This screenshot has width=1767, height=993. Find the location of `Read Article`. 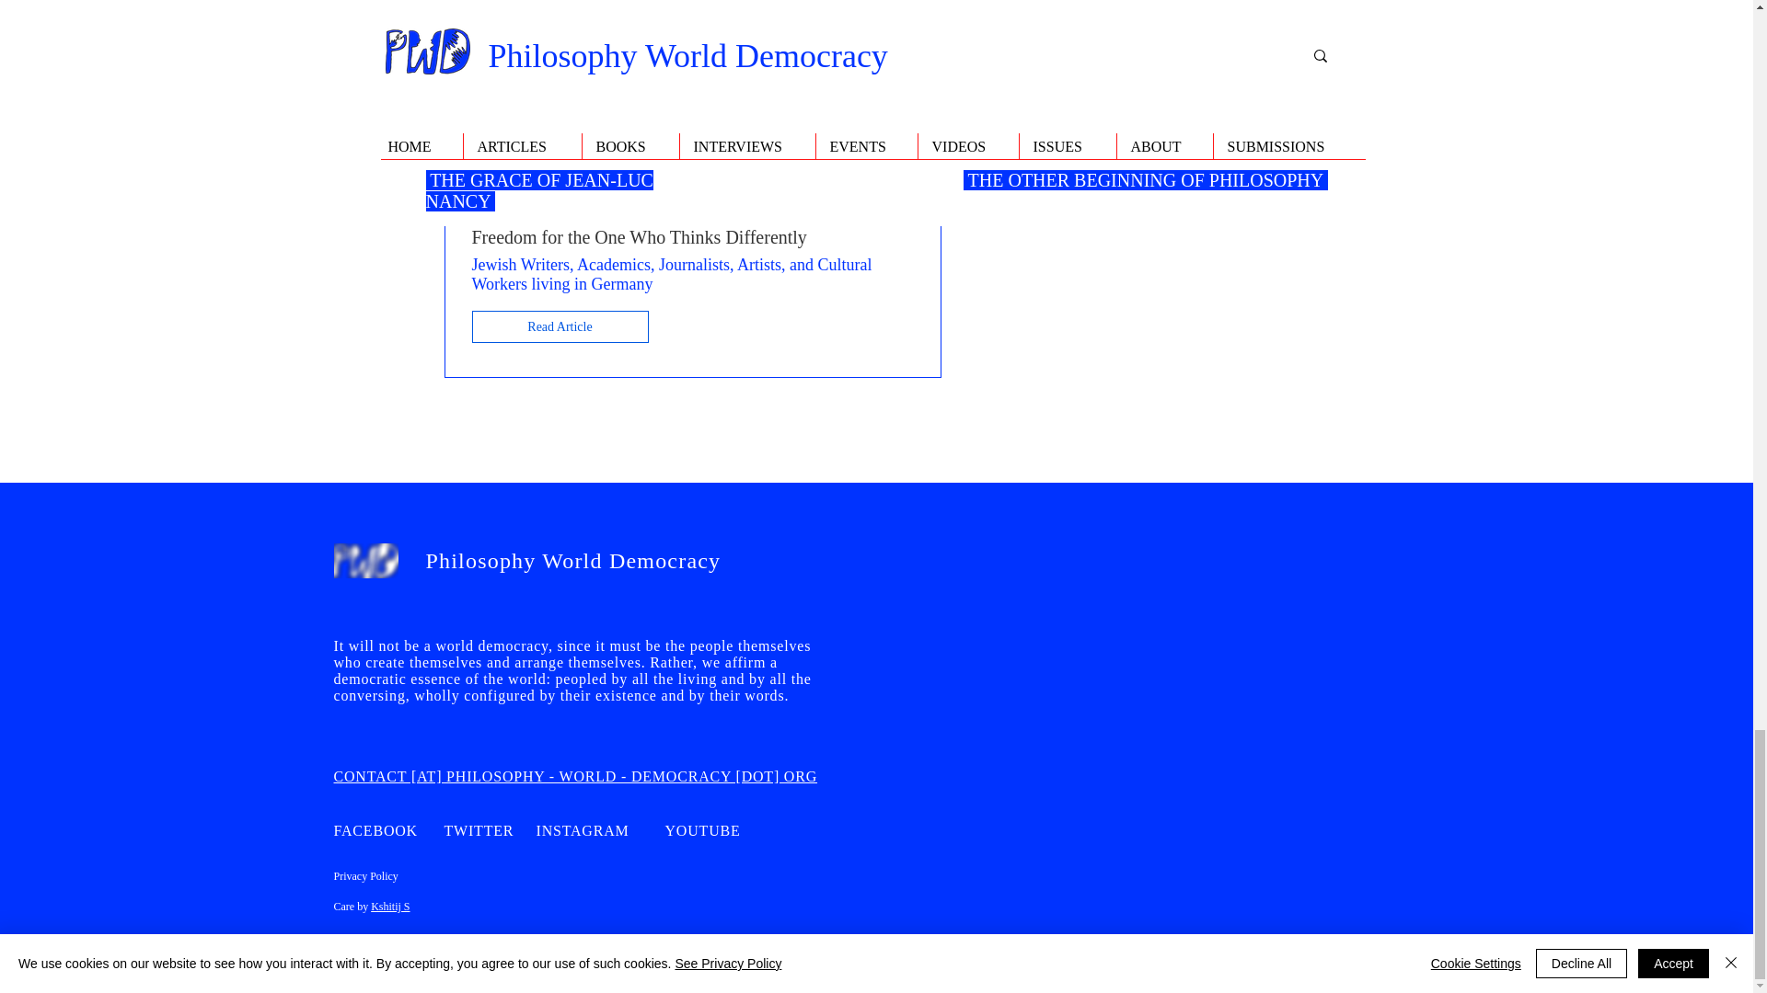

Read Article is located at coordinates (560, 181).